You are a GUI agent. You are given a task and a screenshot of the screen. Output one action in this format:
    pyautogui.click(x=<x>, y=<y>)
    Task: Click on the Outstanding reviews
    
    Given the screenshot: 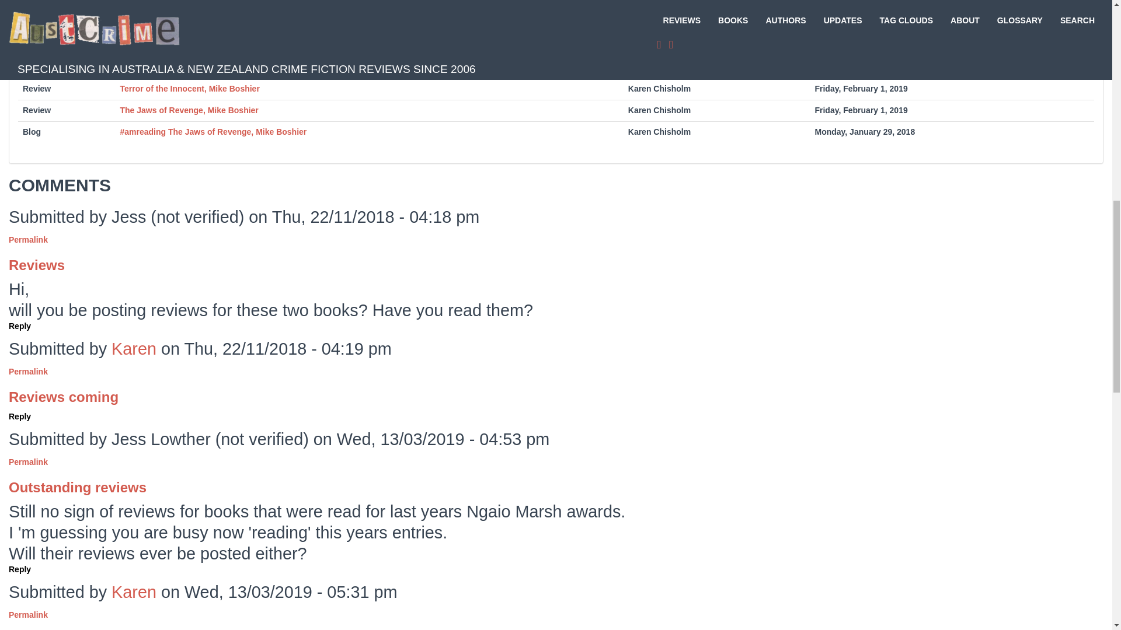 What is the action you would take?
    pyautogui.click(x=78, y=487)
    